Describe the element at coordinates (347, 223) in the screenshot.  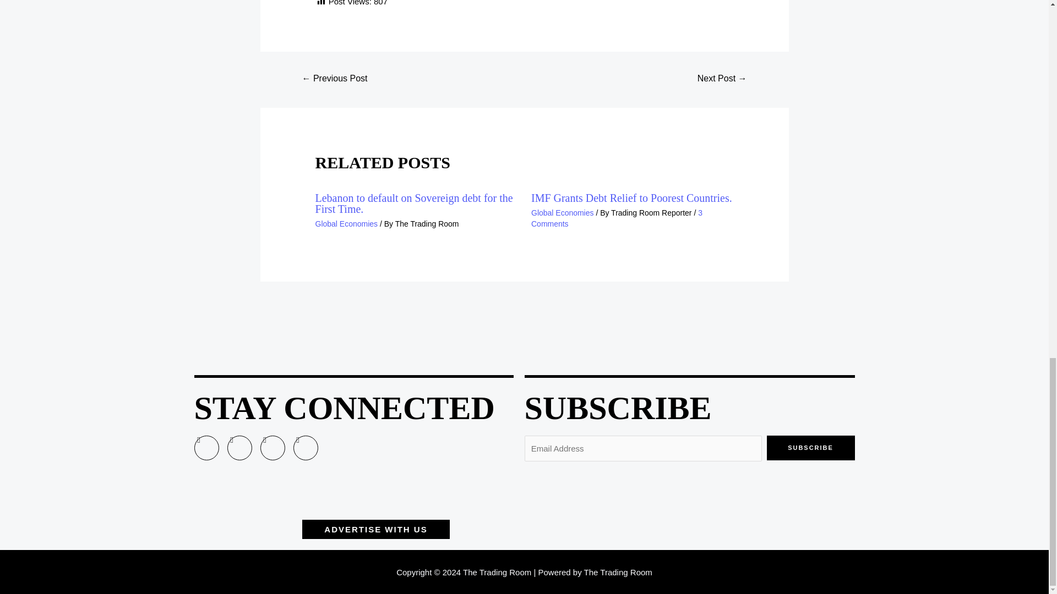
I see `Global Economies` at that location.